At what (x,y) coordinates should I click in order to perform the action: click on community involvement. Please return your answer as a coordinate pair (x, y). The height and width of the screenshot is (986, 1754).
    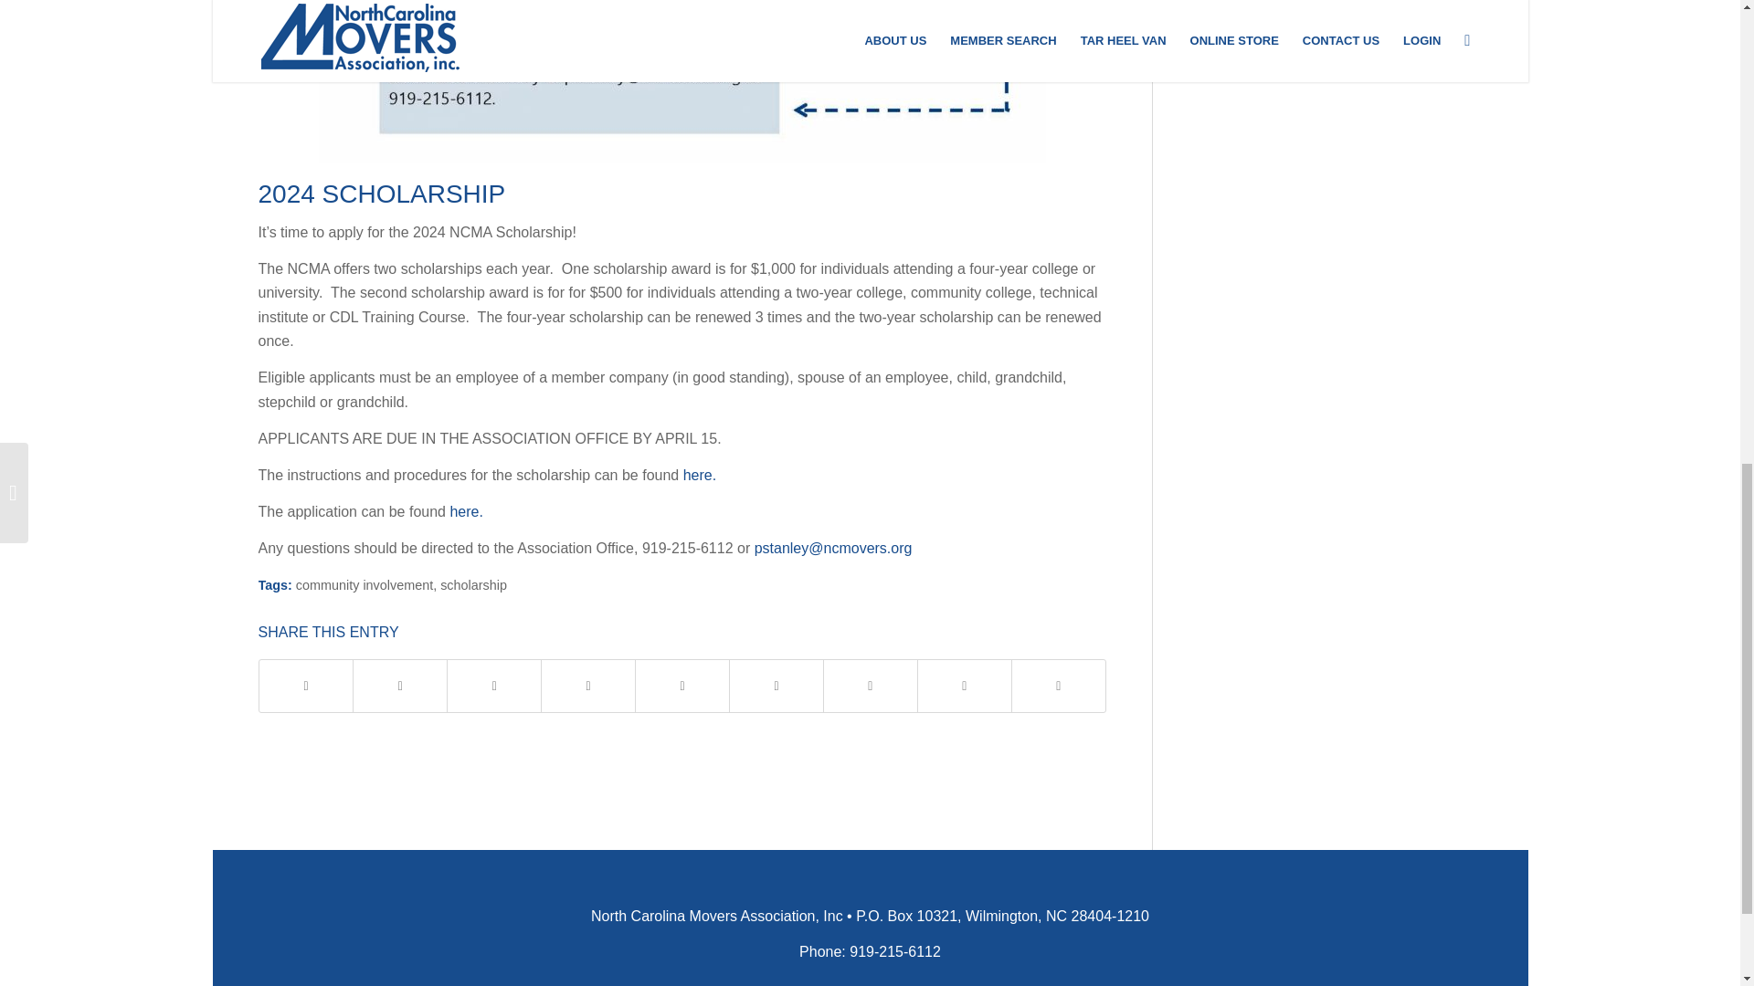
    Looking at the image, I should click on (365, 584).